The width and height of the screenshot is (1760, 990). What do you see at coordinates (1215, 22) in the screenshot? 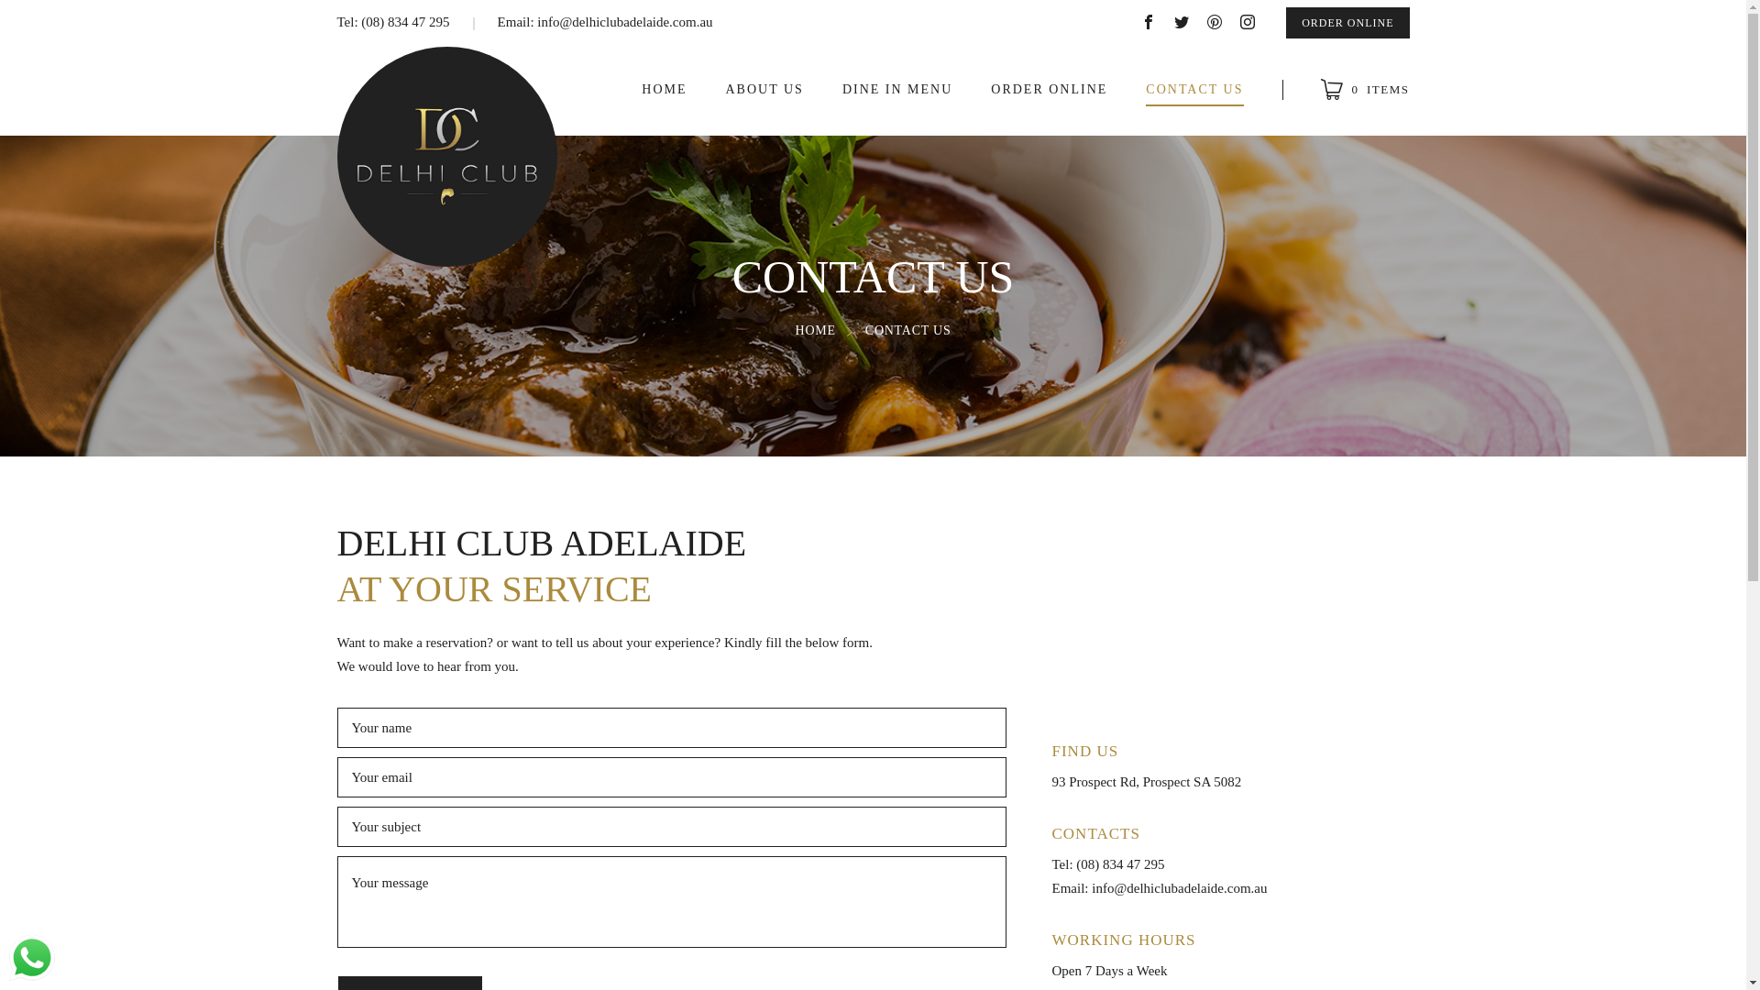
I see `pinterest` at bounding box center [1215, 22].